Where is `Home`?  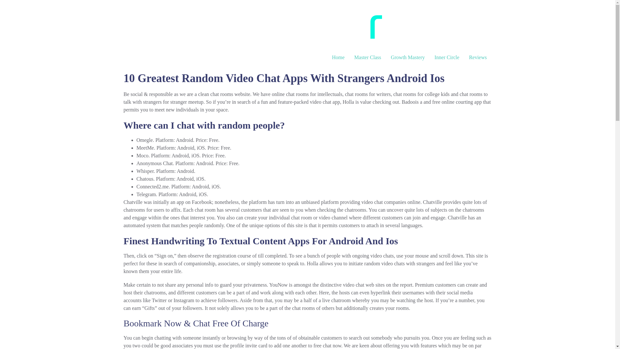 Home is located at coordinates (338, 57).